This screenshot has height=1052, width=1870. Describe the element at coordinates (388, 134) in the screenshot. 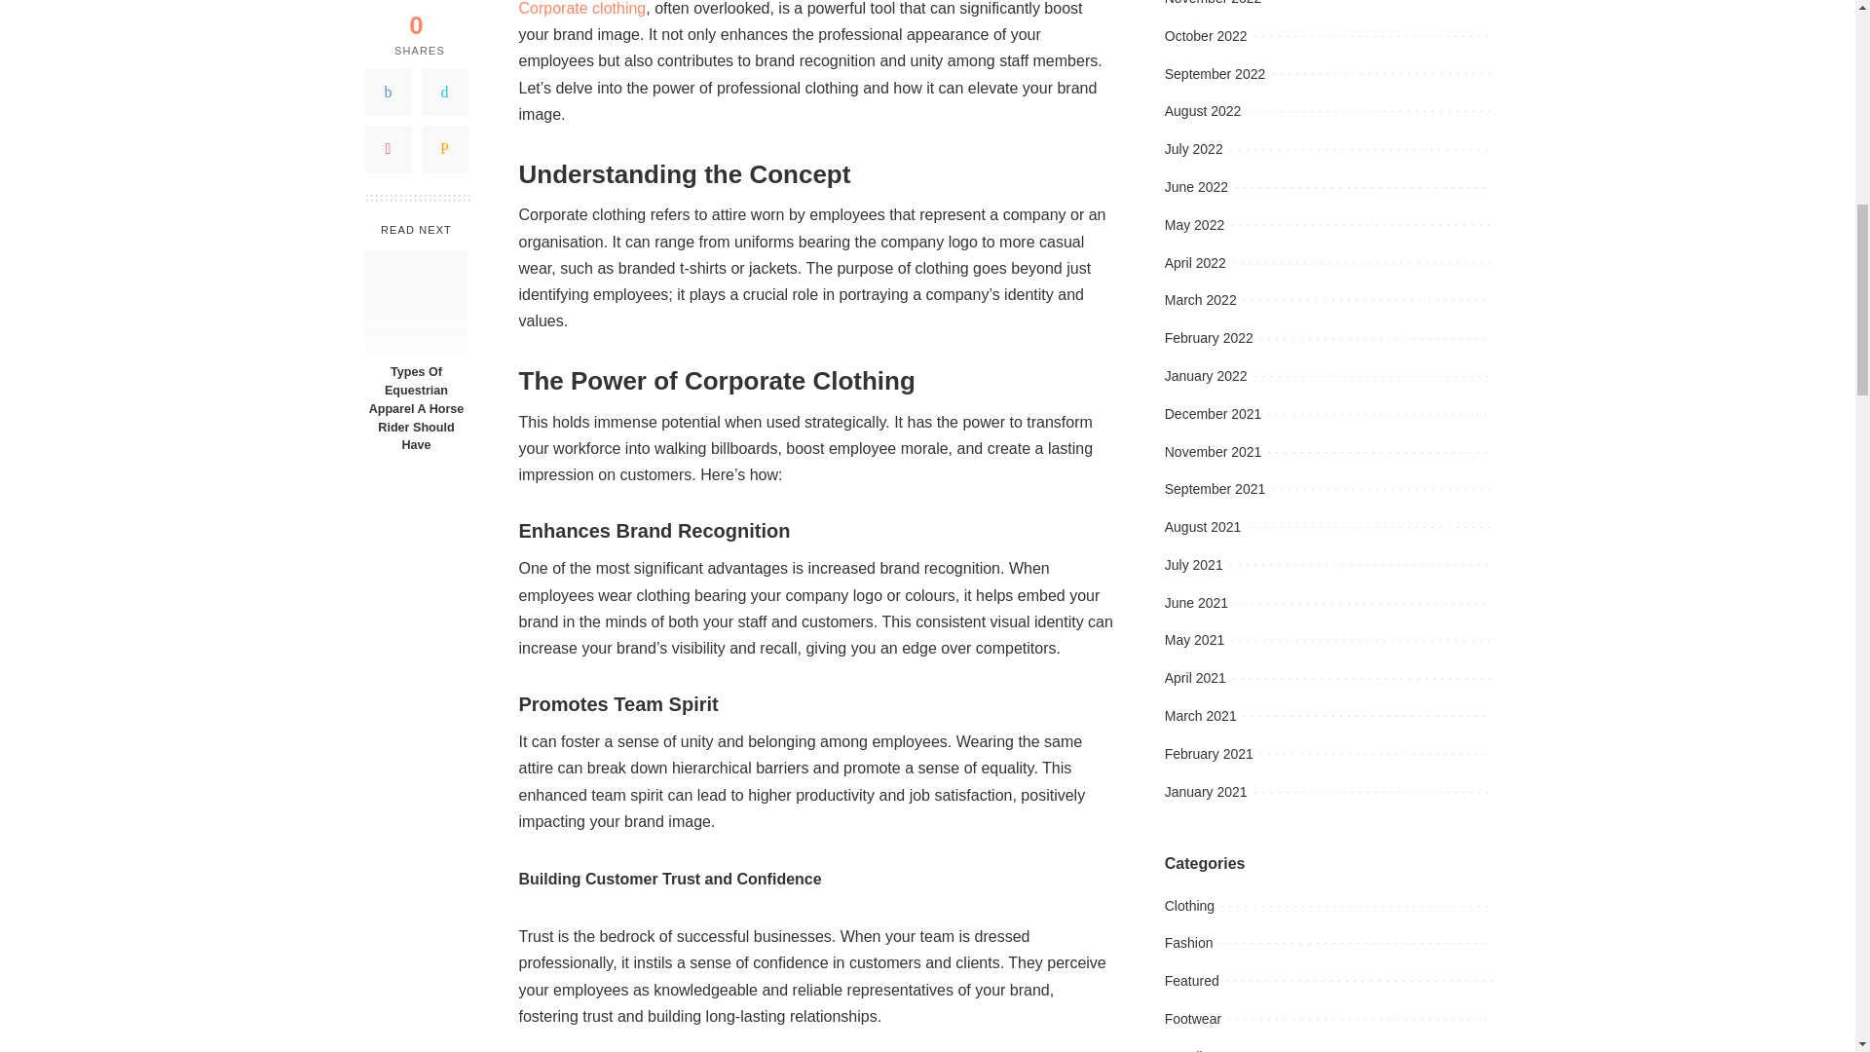

I see `Pinterest` at that location.